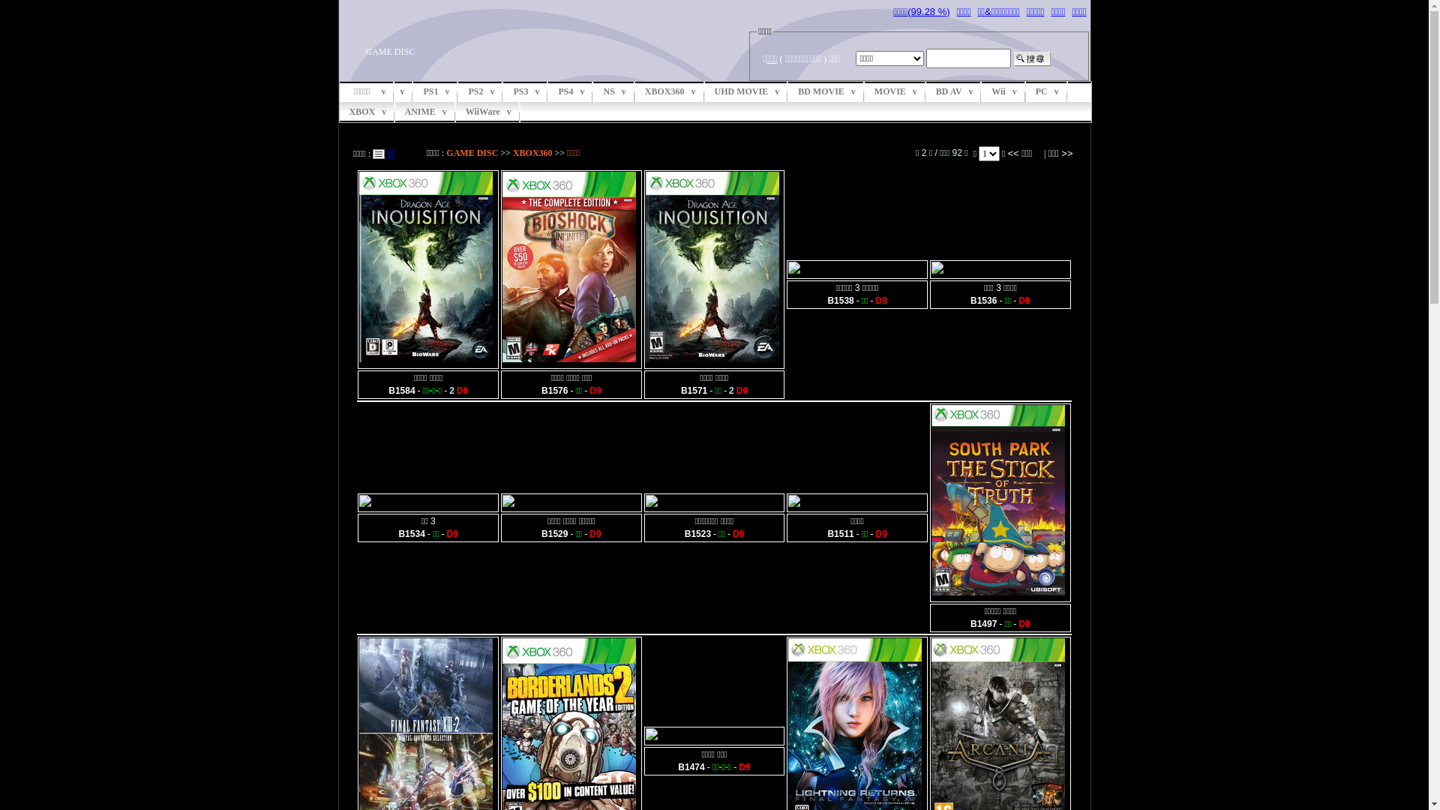  Describe the element at coordinates (532, 153) in the screenshot. I see `XBOX360` at that location.